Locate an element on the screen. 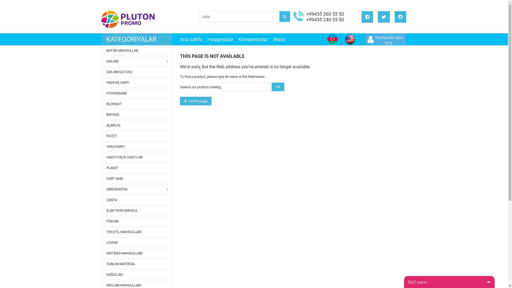 The height and width of the screenshot is (288, 512). Home page is located at coordinates (196, 101).